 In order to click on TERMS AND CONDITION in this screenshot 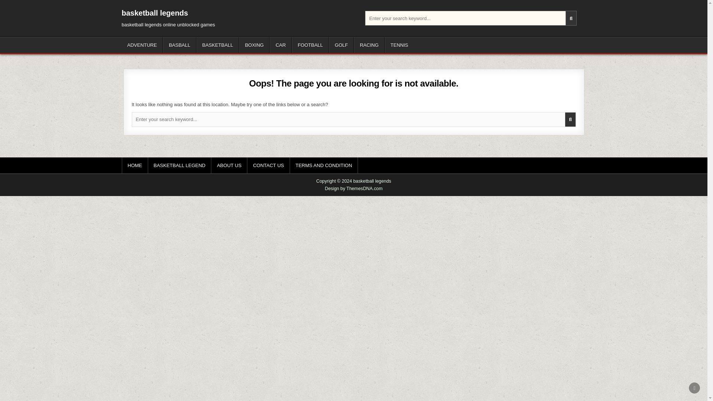, I will do `click(324, 165)`.